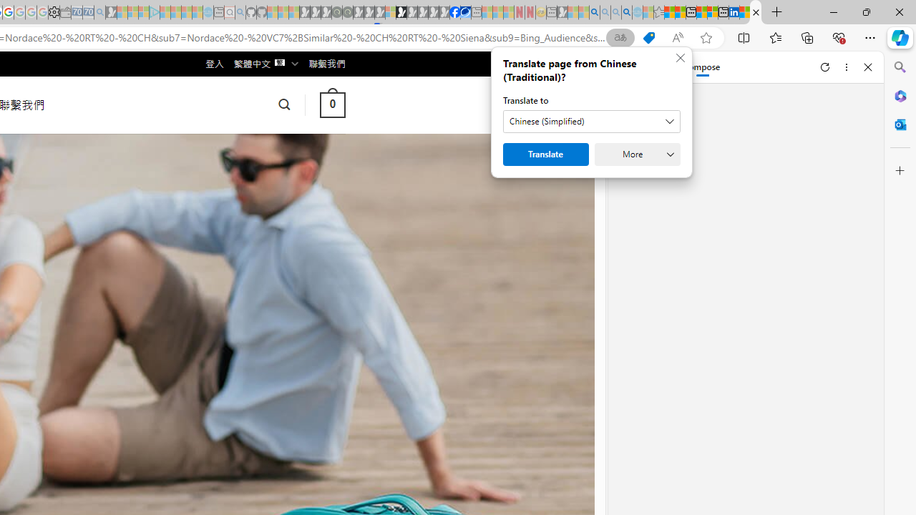 Image resolution: width=916 pixels, height=515 pixels. Describe the element at coordinates (545, 154) in the screenshot. I see `Translate` at that location.